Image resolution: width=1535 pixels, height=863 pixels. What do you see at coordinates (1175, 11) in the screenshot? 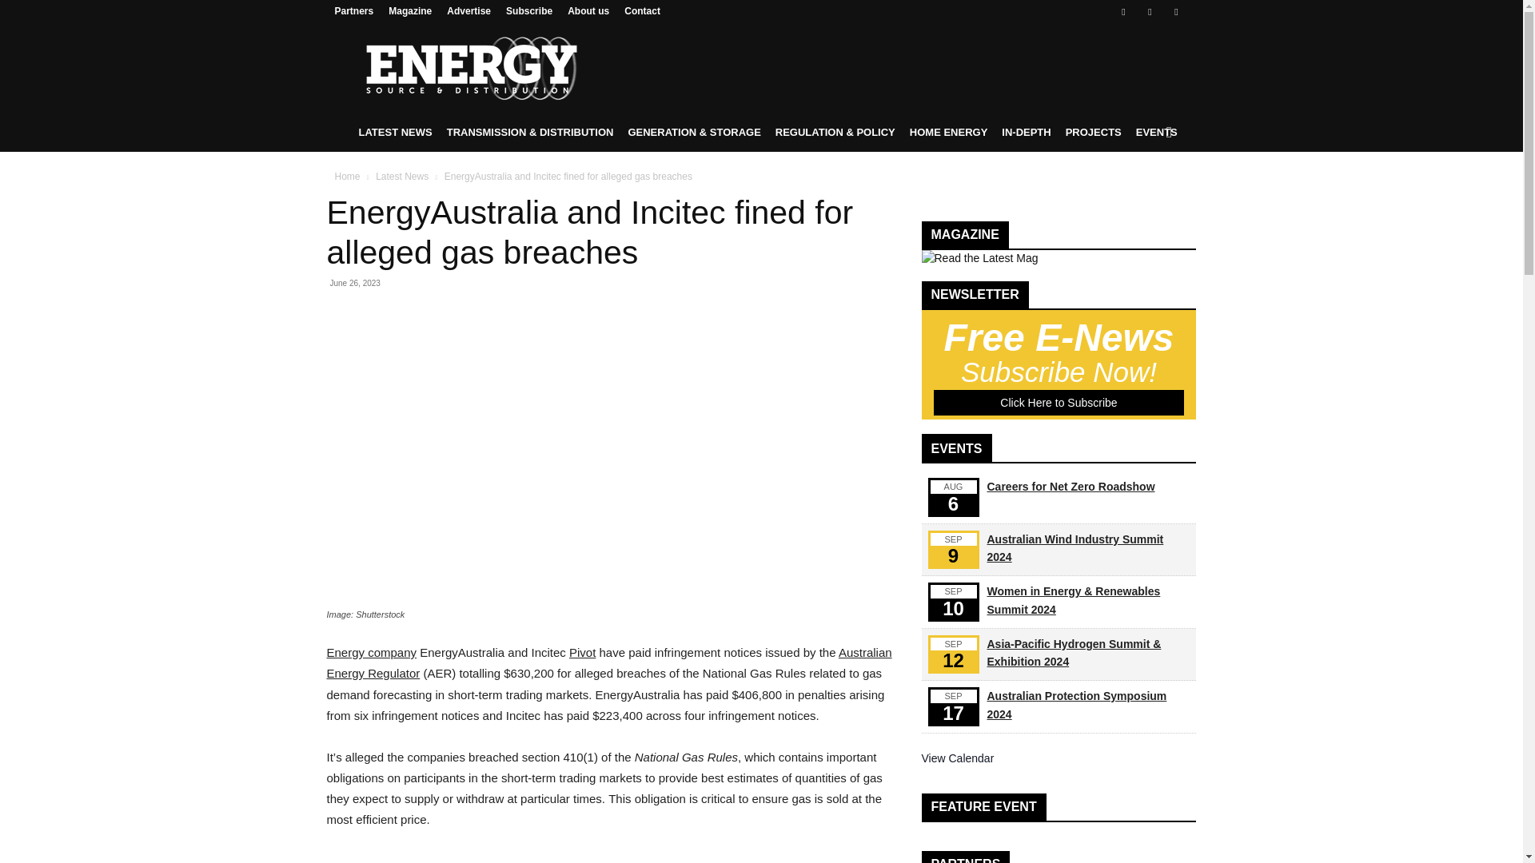
I see `Twitter` at bounding box center [1175, 11].